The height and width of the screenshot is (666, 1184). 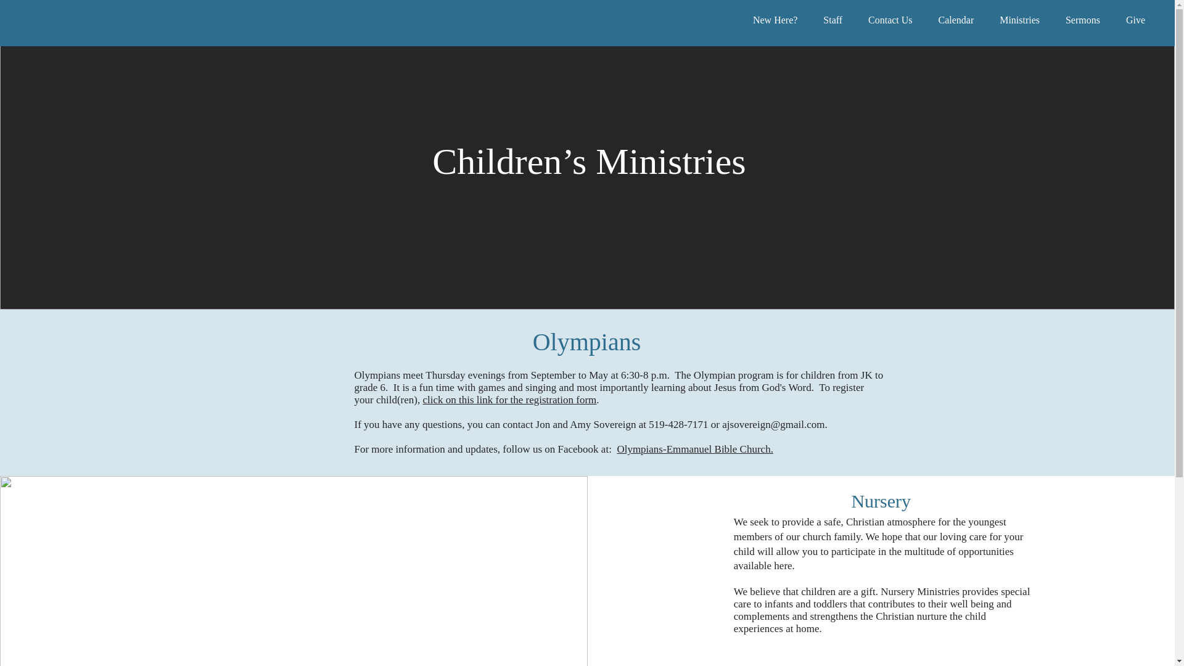 What do you see at coordinates (956, 20) in the screenshot?
I see `Calendar` at bounding box center [956, 20].